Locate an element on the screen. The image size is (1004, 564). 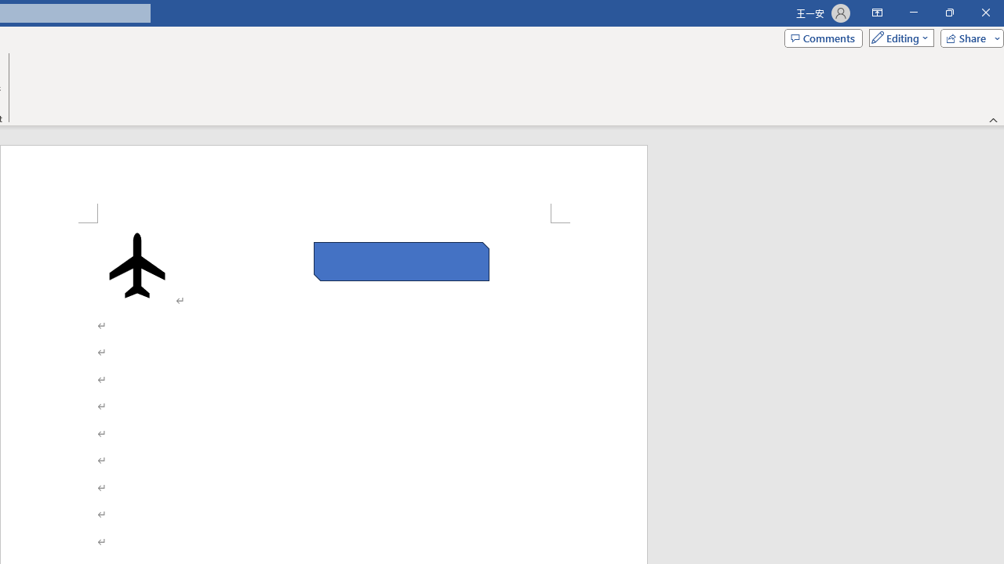
Airplane with solid fill is located at coordinates (137, 265).